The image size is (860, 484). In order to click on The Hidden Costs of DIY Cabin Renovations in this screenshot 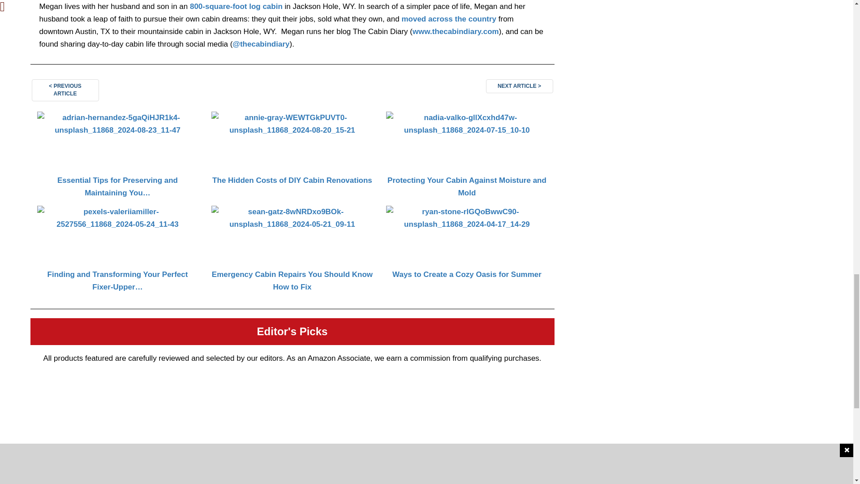, I will do `click(292, 156)`.